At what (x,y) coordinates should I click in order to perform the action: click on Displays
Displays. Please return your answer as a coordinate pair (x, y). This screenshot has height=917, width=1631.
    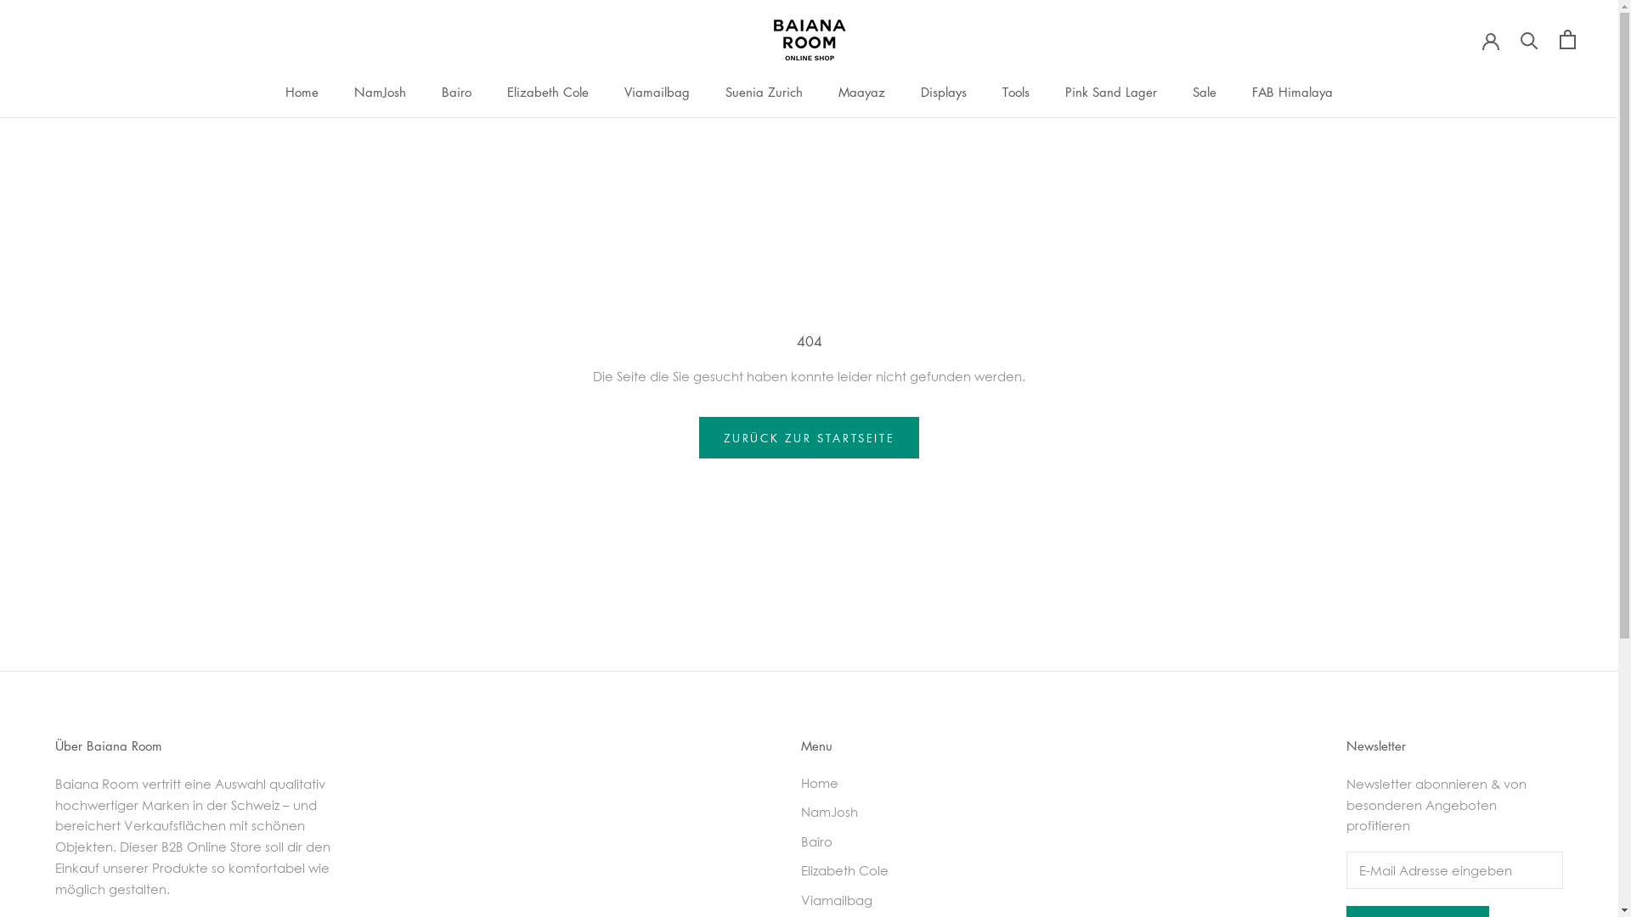
    Looking at the image, I should click on (944, 92).